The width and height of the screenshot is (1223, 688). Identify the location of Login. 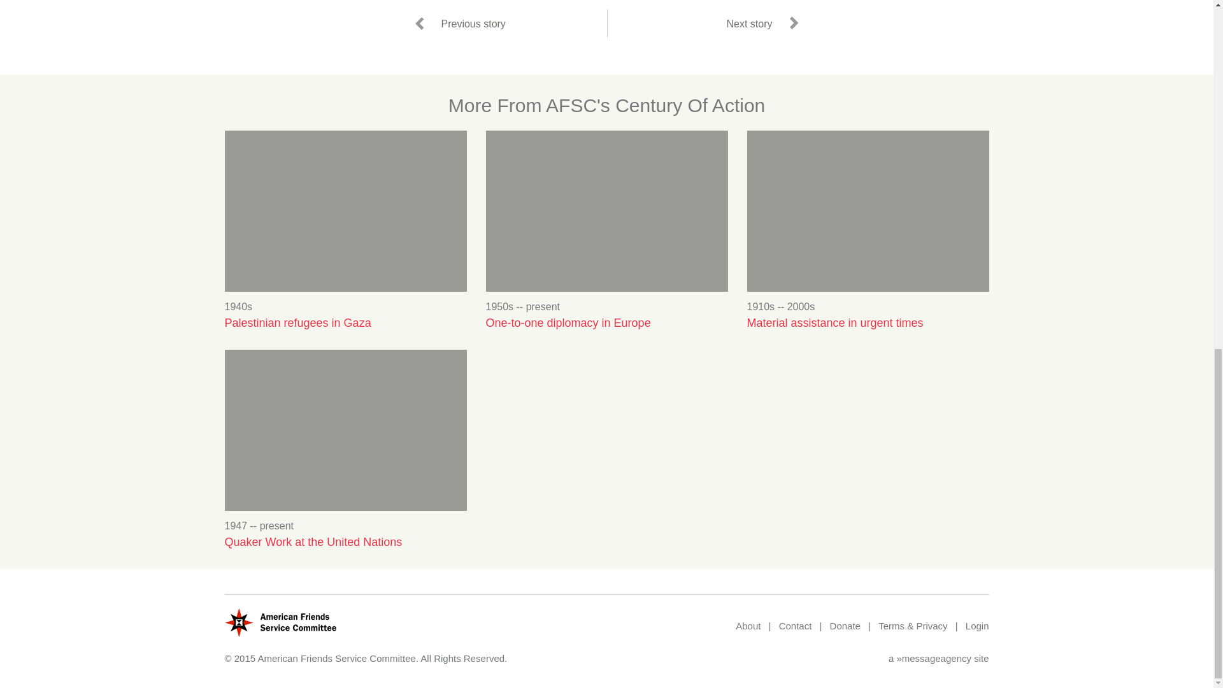
(977, 626).